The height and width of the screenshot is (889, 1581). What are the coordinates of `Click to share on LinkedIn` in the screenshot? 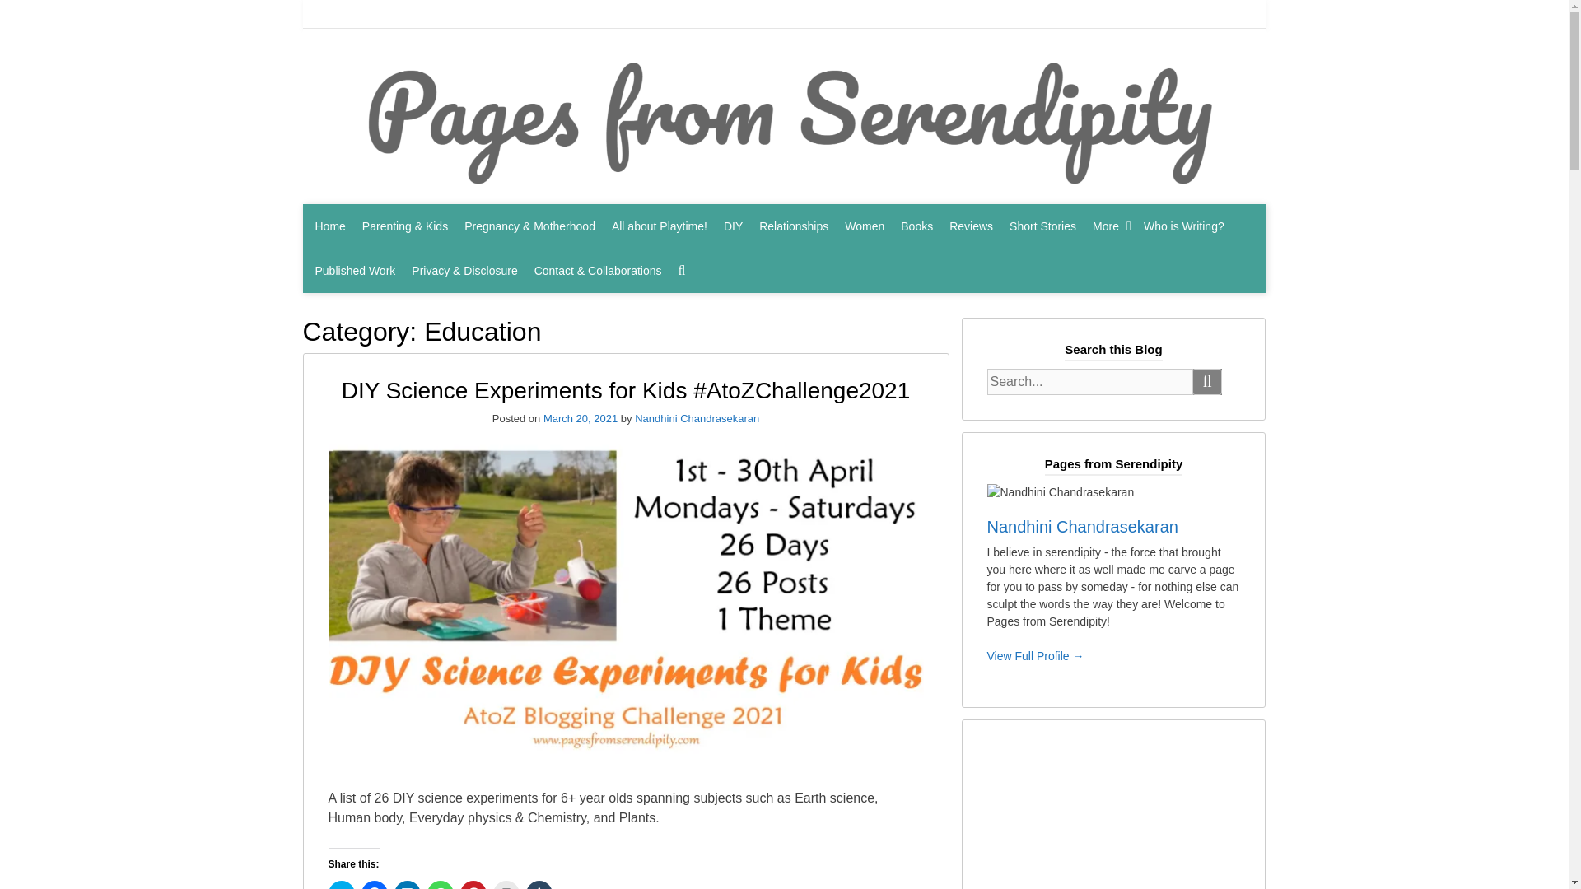 It's located at (407, 885).